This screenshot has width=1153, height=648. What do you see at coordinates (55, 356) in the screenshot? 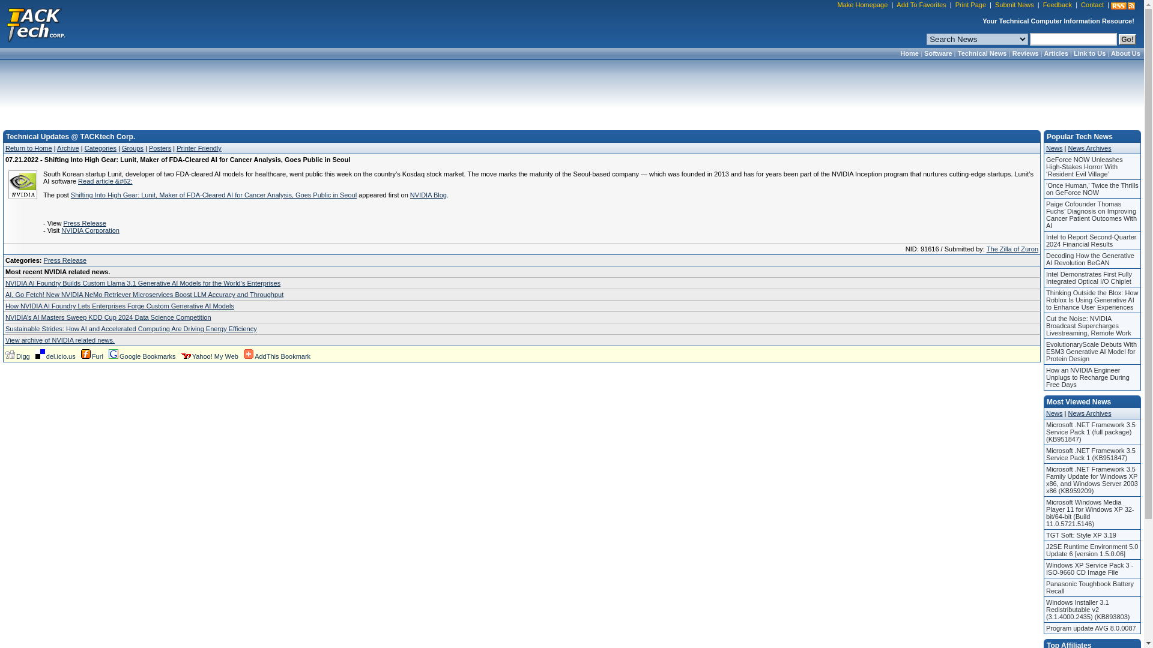
I see `del.icio.us` at bounding box center [55, 356].